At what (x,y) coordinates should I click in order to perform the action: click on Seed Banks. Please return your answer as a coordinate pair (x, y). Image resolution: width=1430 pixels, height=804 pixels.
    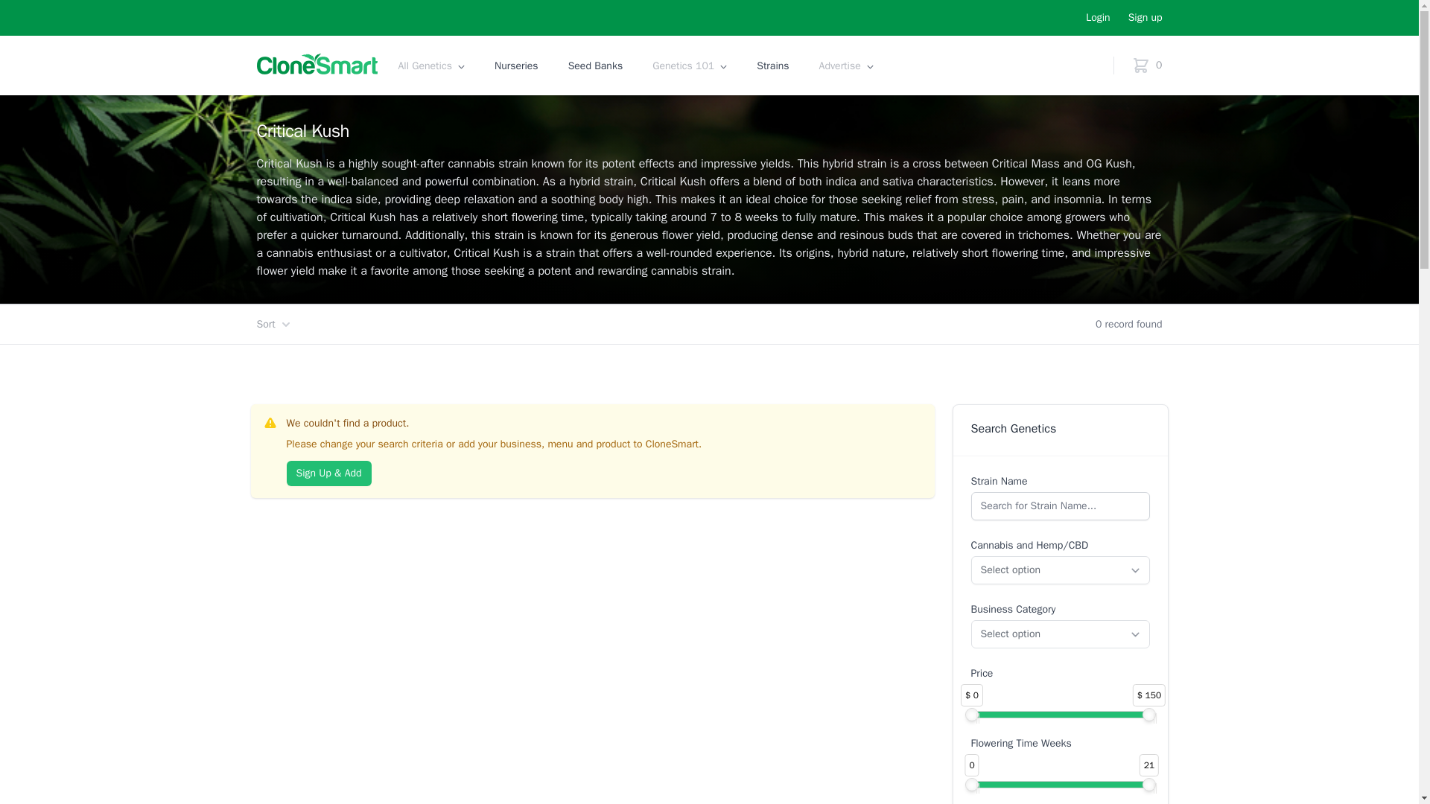
    Looking at the image, I should click on (595, 66).